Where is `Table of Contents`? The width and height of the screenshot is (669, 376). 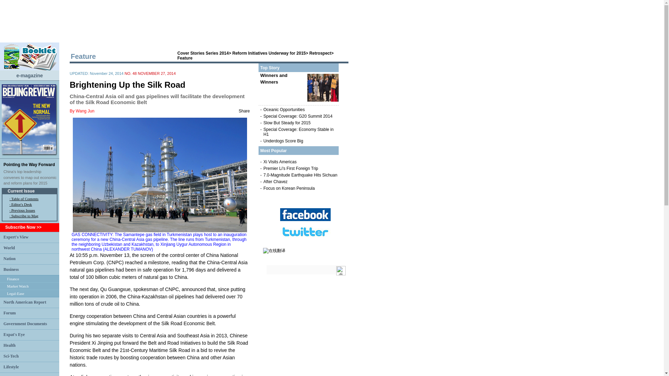
Table of Contents is located at coordinates (24, 198).